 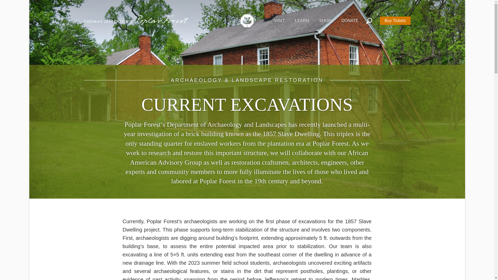 What do you see at coordinates (302, 20) in the screenshot?
I see `LEARN` at bounding box center [302, 20].